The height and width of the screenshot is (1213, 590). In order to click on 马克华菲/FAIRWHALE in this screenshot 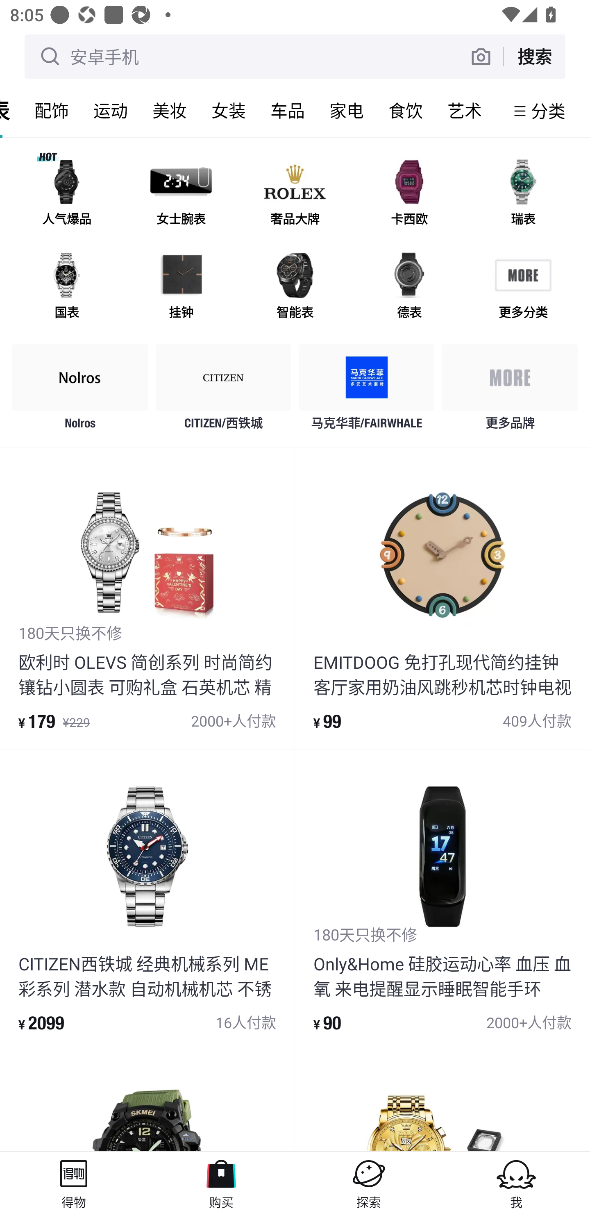, I will do `click(366, 391)`.